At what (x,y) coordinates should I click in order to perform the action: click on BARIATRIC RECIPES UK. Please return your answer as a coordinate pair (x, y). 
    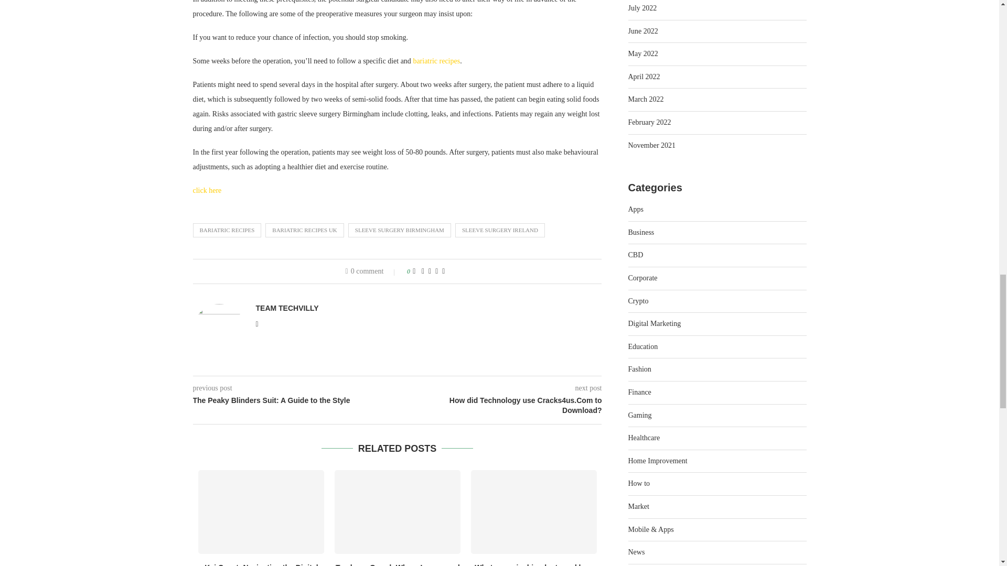
    Looking at the image, I should click on (304, 230).